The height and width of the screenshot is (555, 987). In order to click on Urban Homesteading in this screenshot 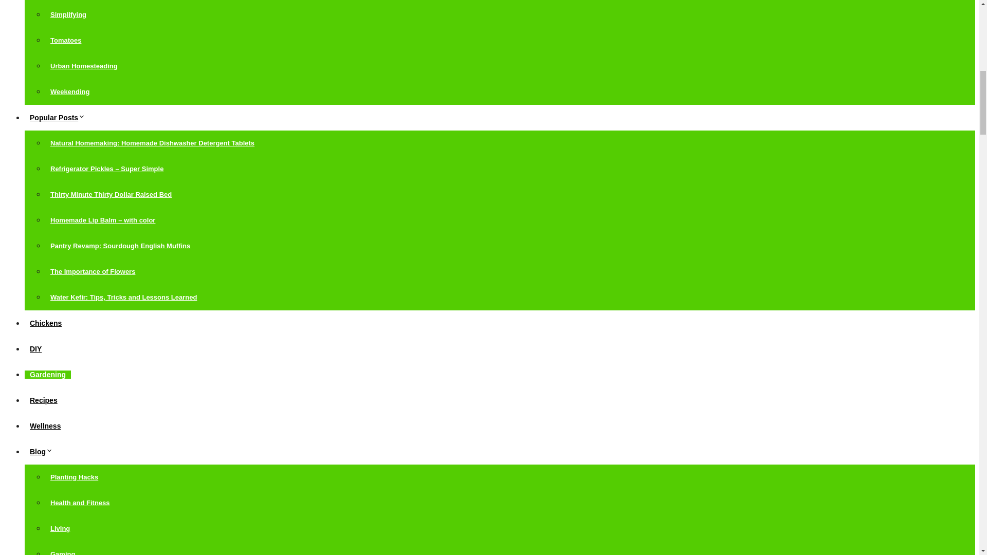, I will do `click(84, 66)`.